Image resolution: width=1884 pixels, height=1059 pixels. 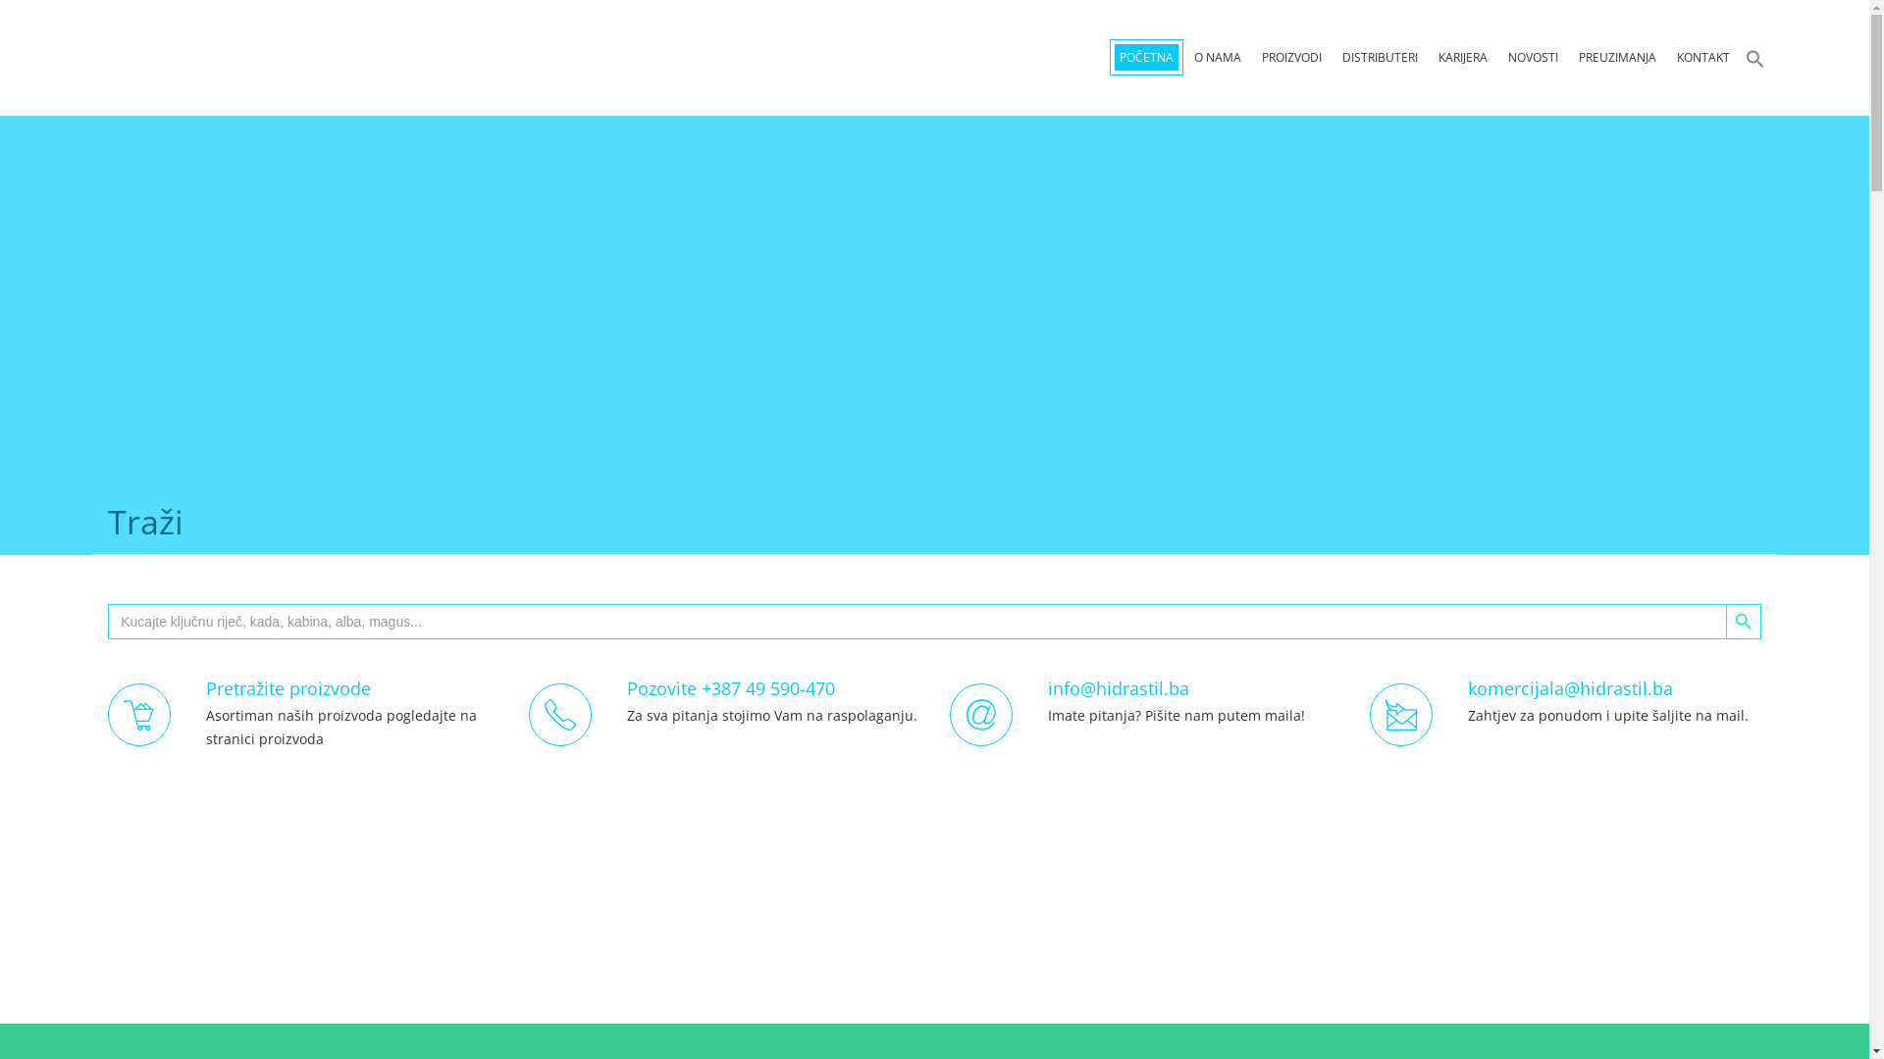 I want to click on Pozovite +387 49 590-470, so click(x=731, y=688).